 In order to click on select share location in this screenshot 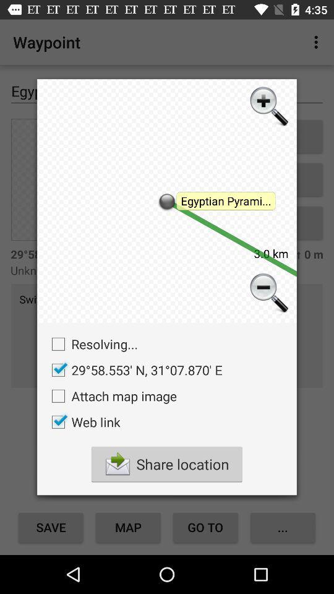, I will do `click(166, 464)`.